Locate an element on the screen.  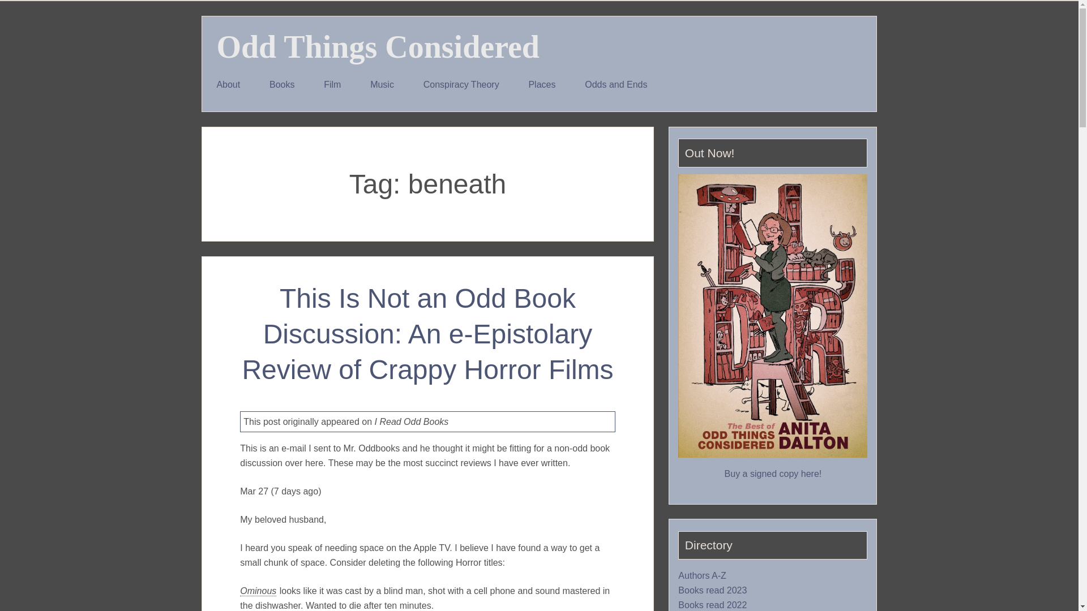
Film is located at coordinates (332, 85).